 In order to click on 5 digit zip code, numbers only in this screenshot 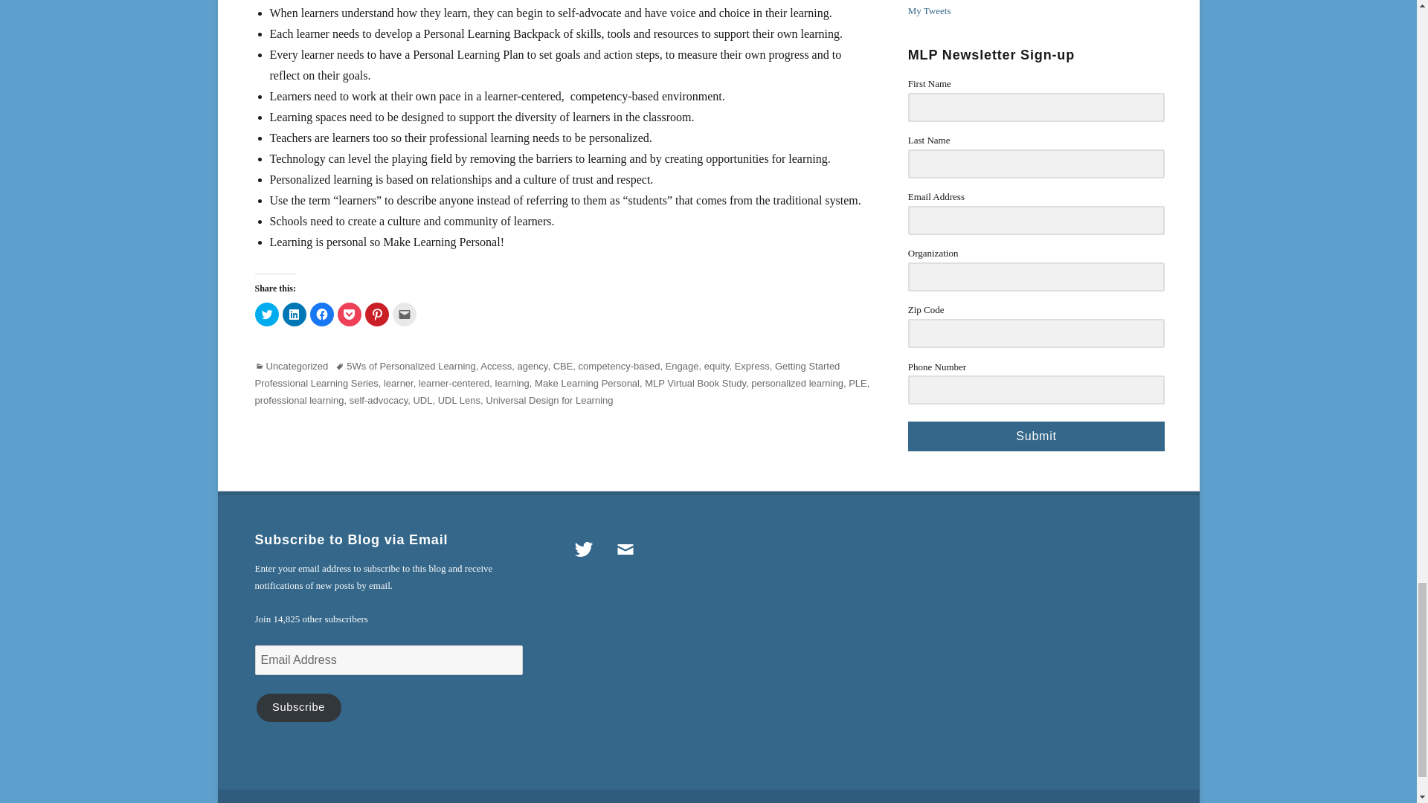, I will do `click(1037, 333)`.